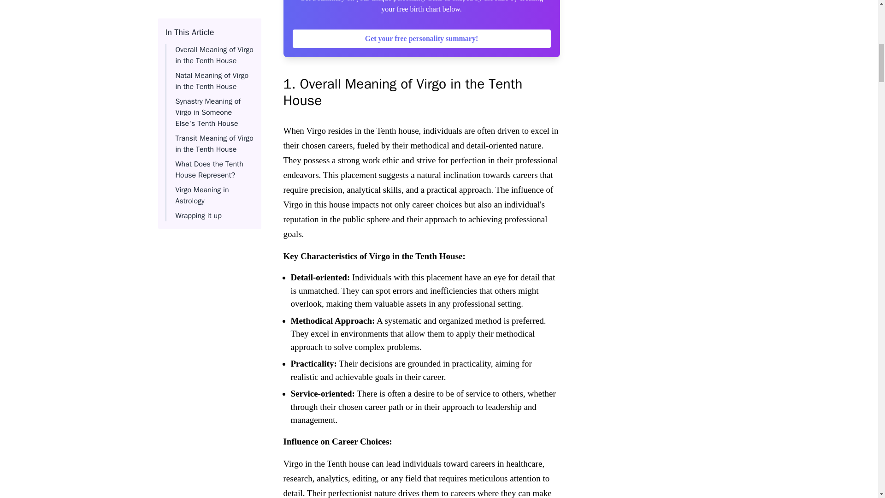  Describe the element at coordinates (421, 38) in the screenshot. I see `Get your free personality summary!` at that location.